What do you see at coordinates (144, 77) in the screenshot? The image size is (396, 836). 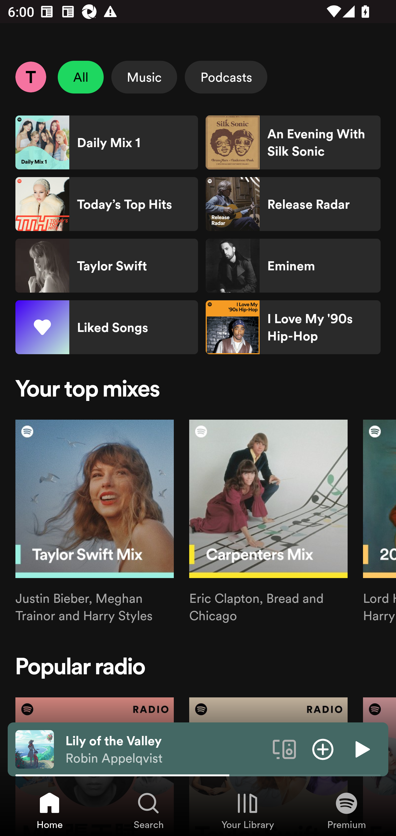 I see `Music Select Music` at bounding box center [144, 77].